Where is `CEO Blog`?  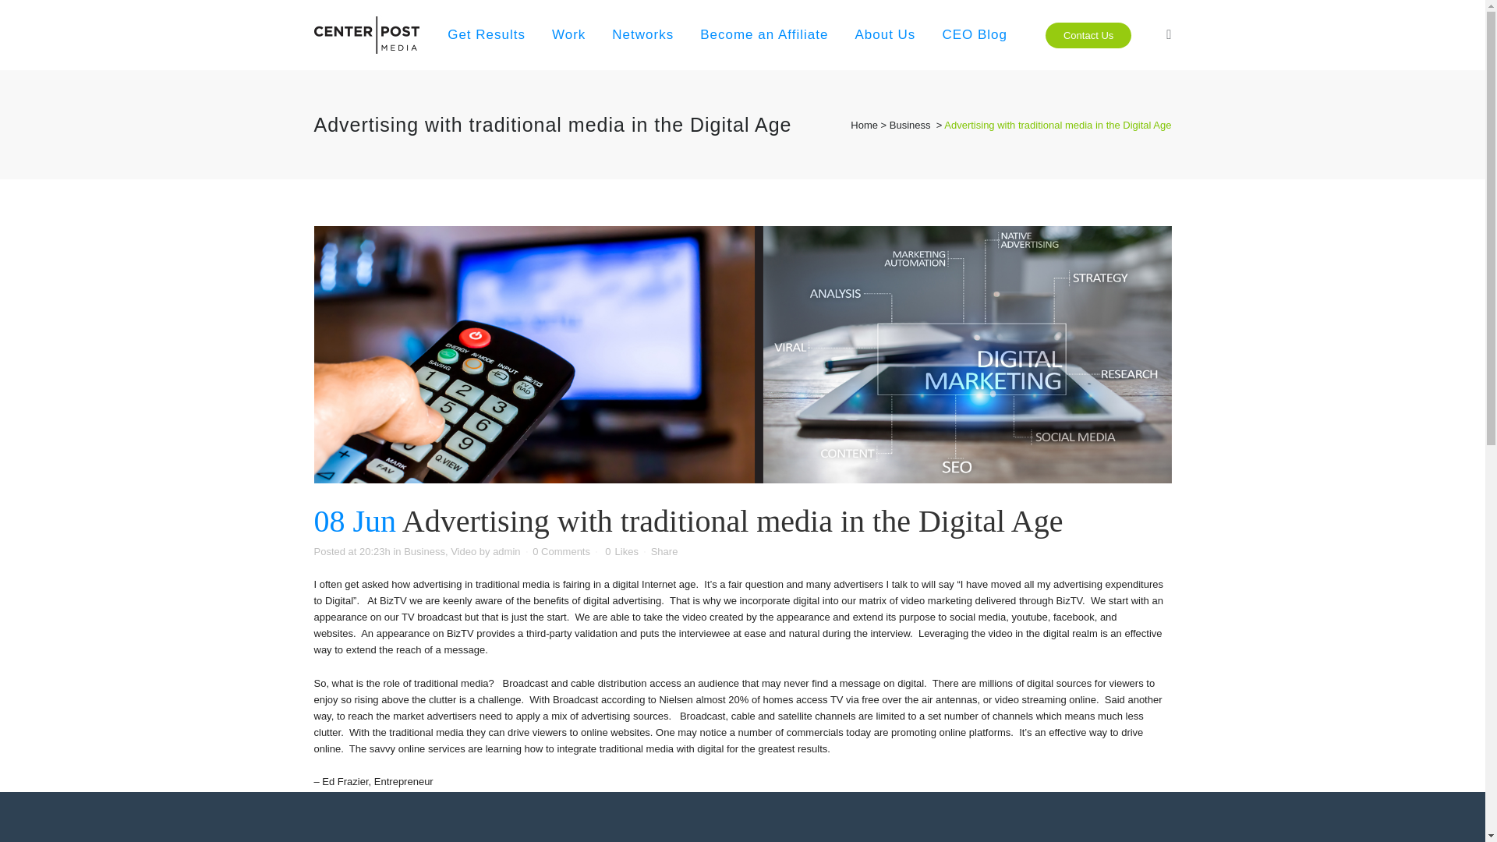 CEO Blog is located at coordinates (975, 34).